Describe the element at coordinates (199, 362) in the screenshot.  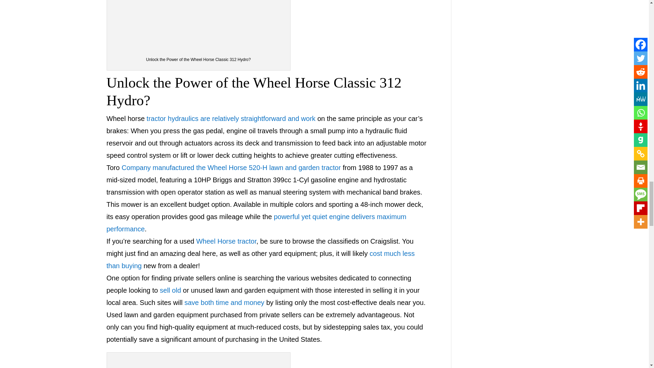
I see `Unlock the Power of the Wheel Horse Classic 312 Hydro?` at that location.